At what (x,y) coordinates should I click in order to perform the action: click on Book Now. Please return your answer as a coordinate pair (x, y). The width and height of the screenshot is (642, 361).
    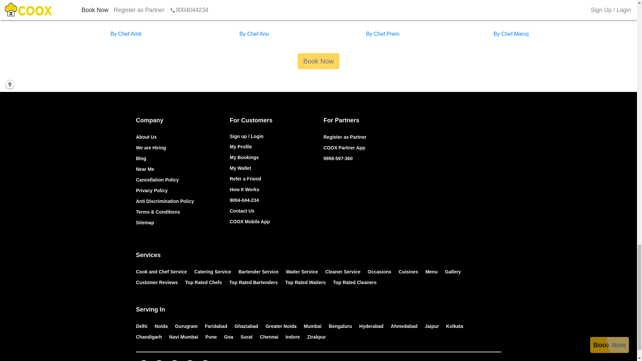
    Looking at the image, I should click on (318, 61).